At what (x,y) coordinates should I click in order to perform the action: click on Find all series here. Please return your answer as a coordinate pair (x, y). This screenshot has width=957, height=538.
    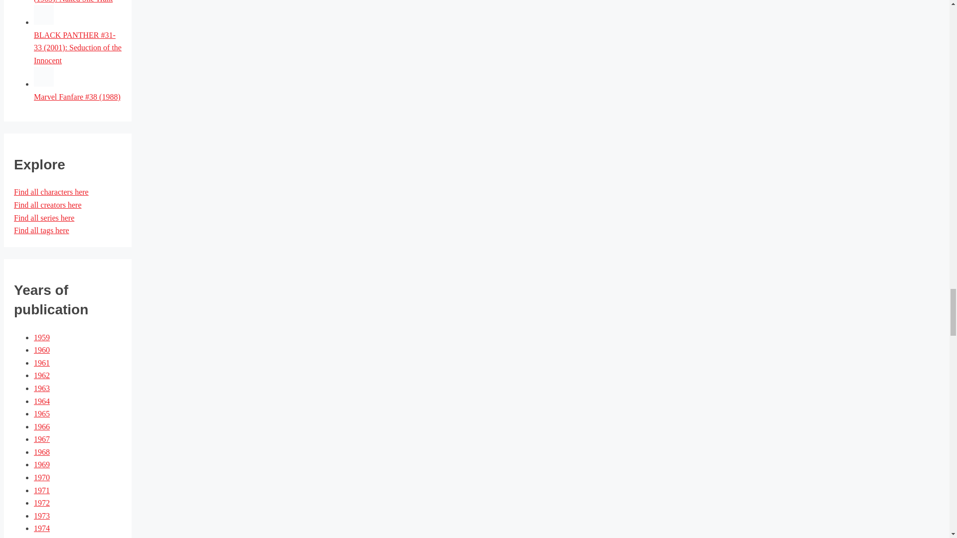
    Looking at the image, I should click on (44, 217).